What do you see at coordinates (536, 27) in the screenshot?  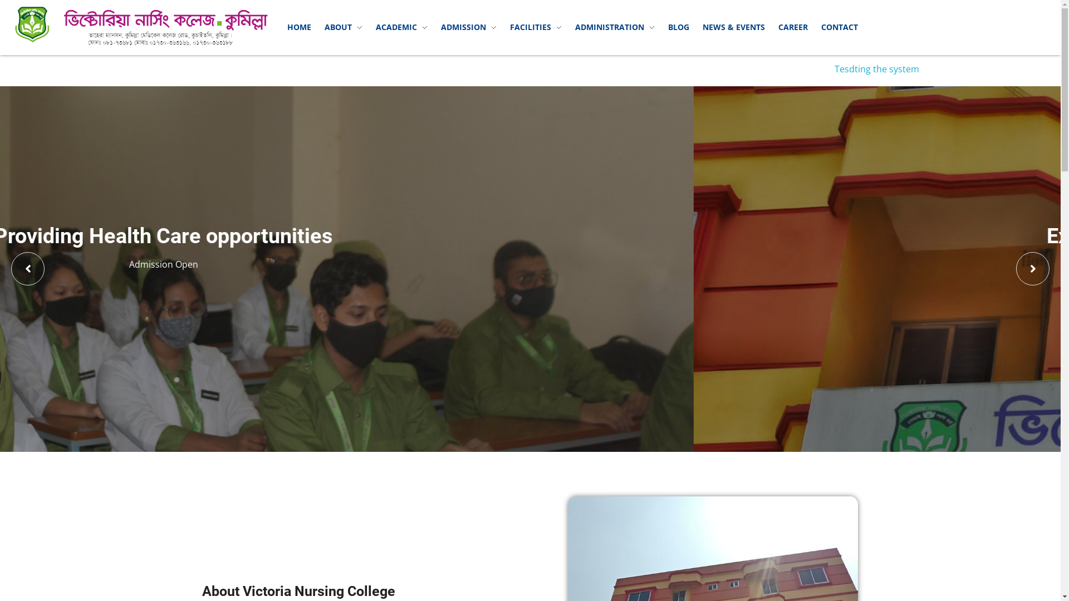 I see `FACILITIES` at bounding box center [536, 27].